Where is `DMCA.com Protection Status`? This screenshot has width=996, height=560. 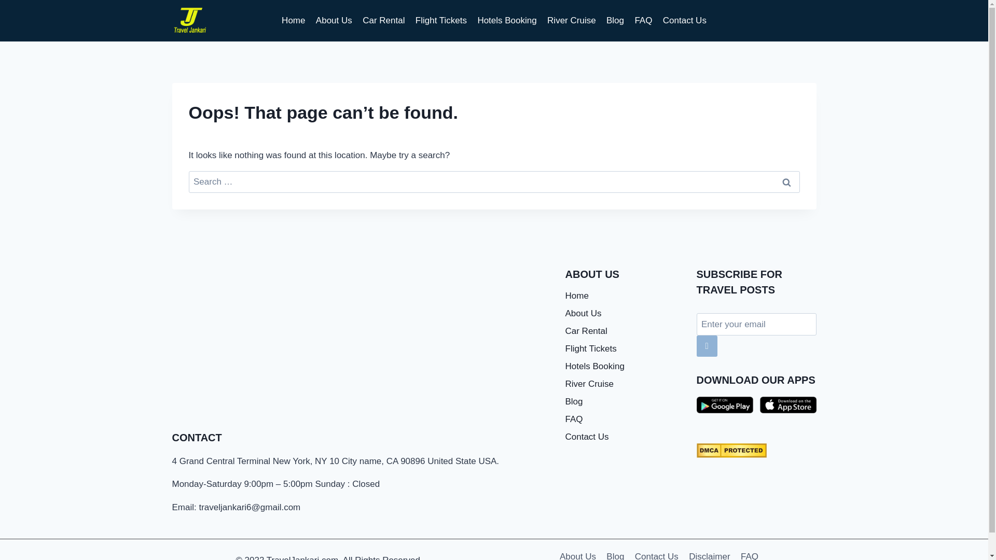
DMCA.com Protection Status is located at coordinates (756, 451).